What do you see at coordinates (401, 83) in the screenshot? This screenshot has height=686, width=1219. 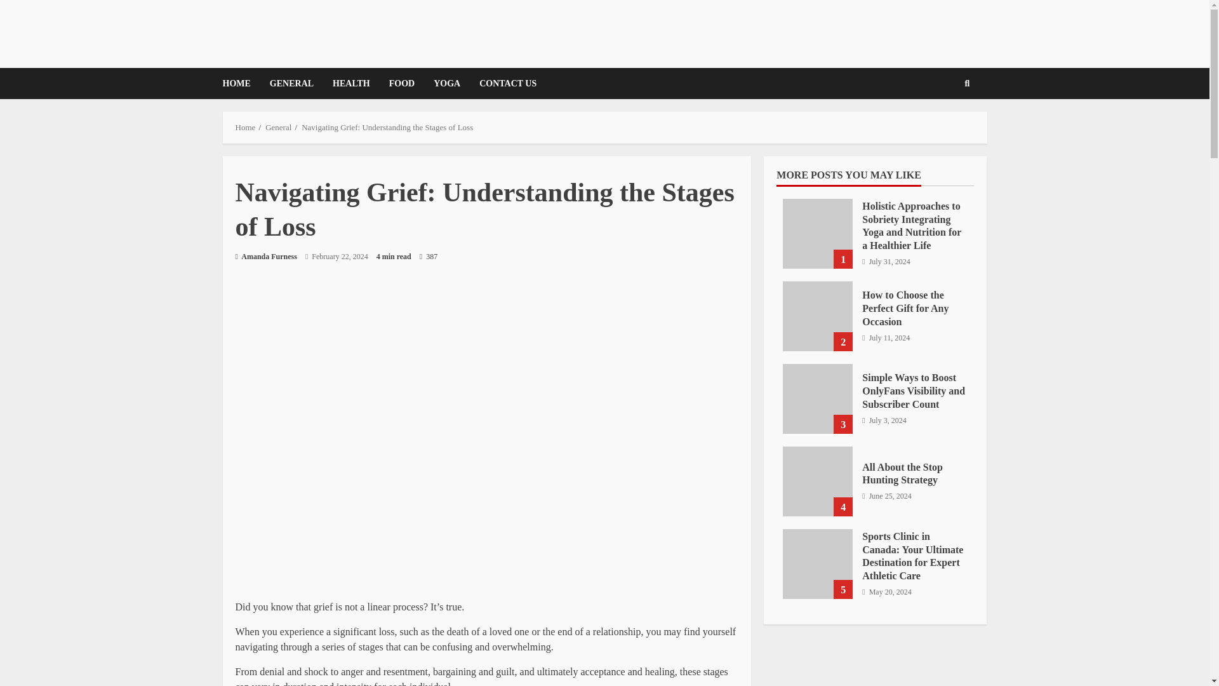 I see `FOOD` at bounding box center [401, 83].